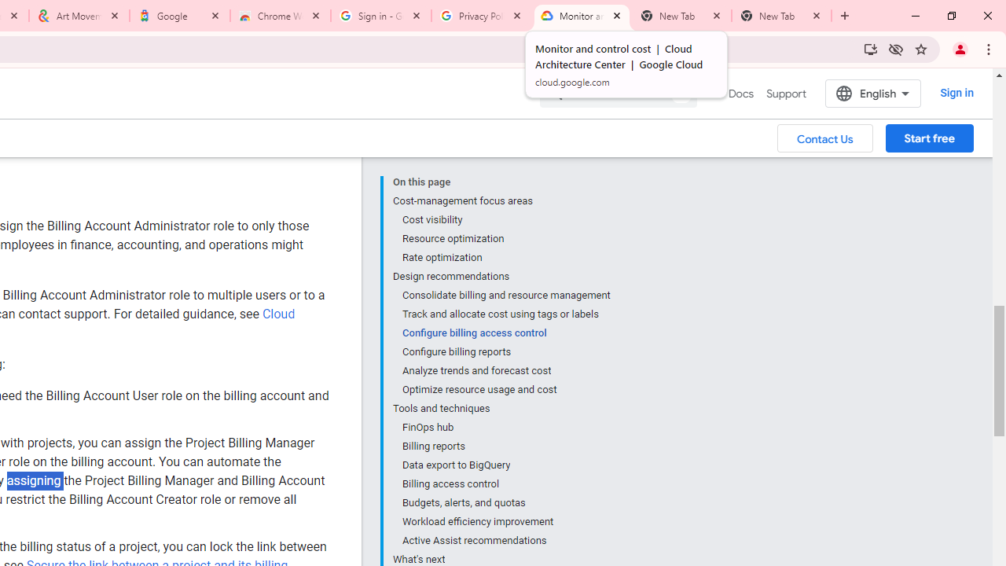  Describe the element at coordinates (505, 239) in the screenshot. I see `Resource optimization` at that location.